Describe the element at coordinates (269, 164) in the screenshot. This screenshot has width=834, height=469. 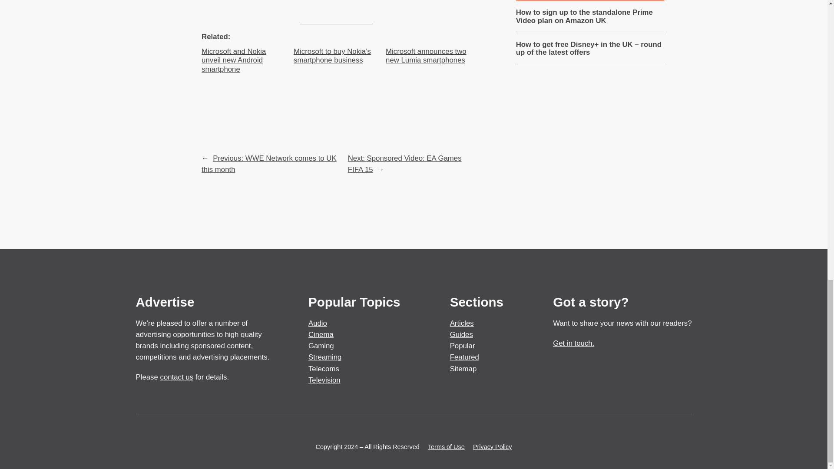
I see `Previous: WWE Network comes to UK this month` at that location.